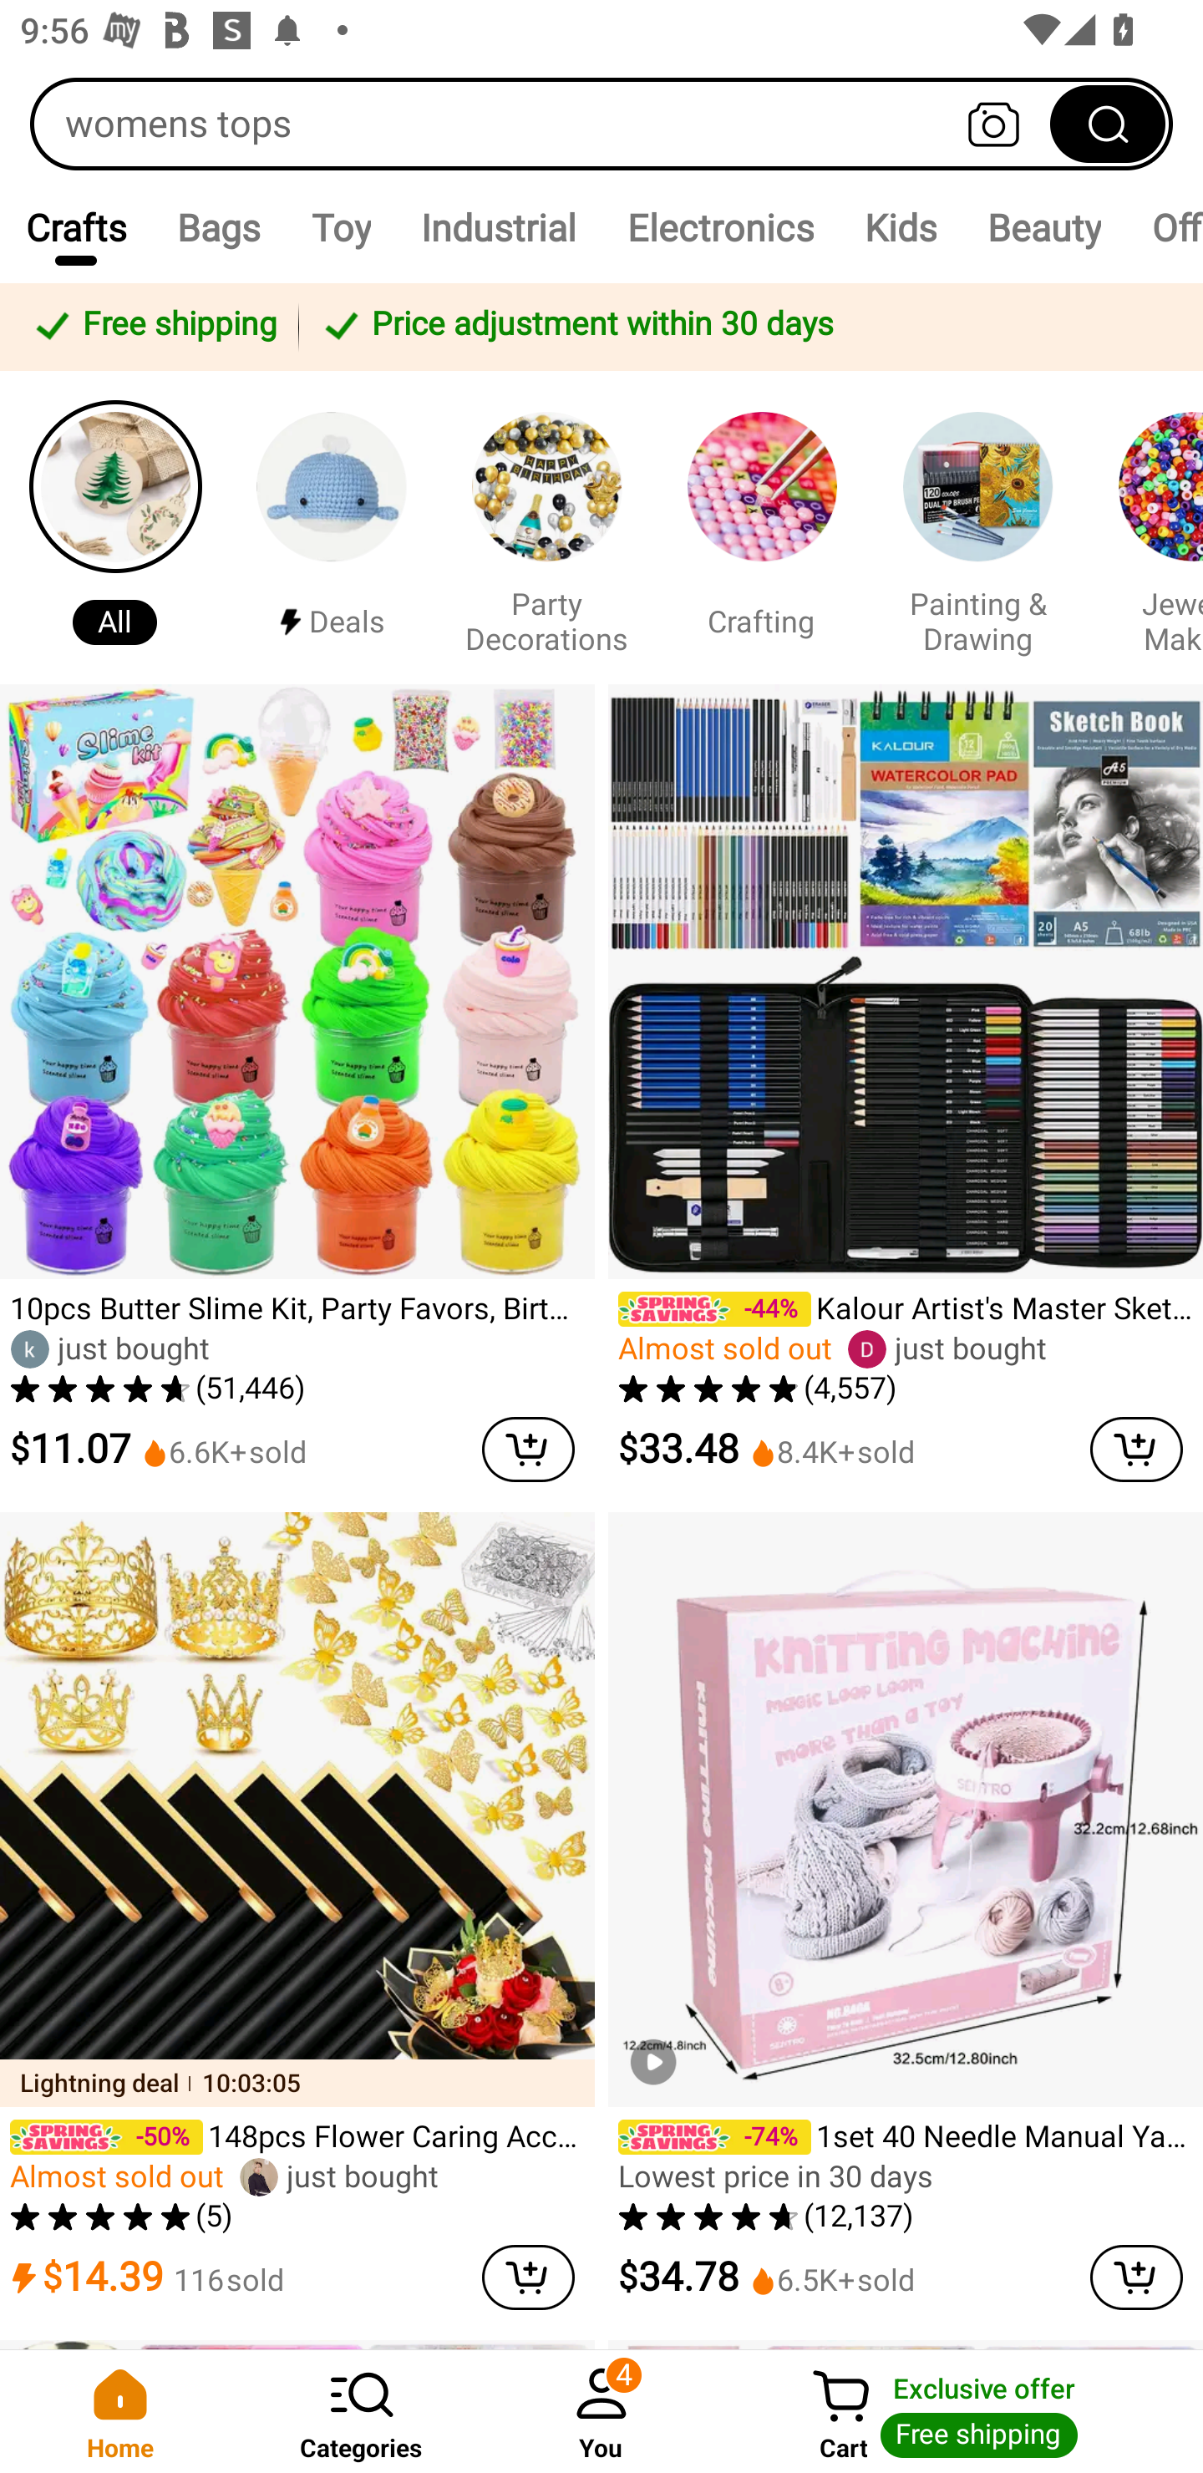 This screenshot has width=1203, height=2473. What do you see at coordinates (761, 526) in the screenshot?
I see `Crafting` at bounding box center [761, 526].